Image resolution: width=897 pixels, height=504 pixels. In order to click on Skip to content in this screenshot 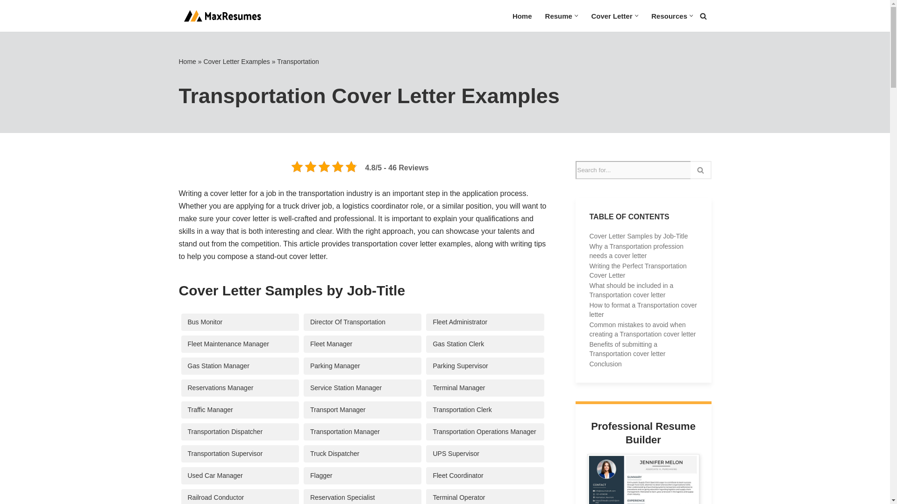, I will do `click(7, 20)`.